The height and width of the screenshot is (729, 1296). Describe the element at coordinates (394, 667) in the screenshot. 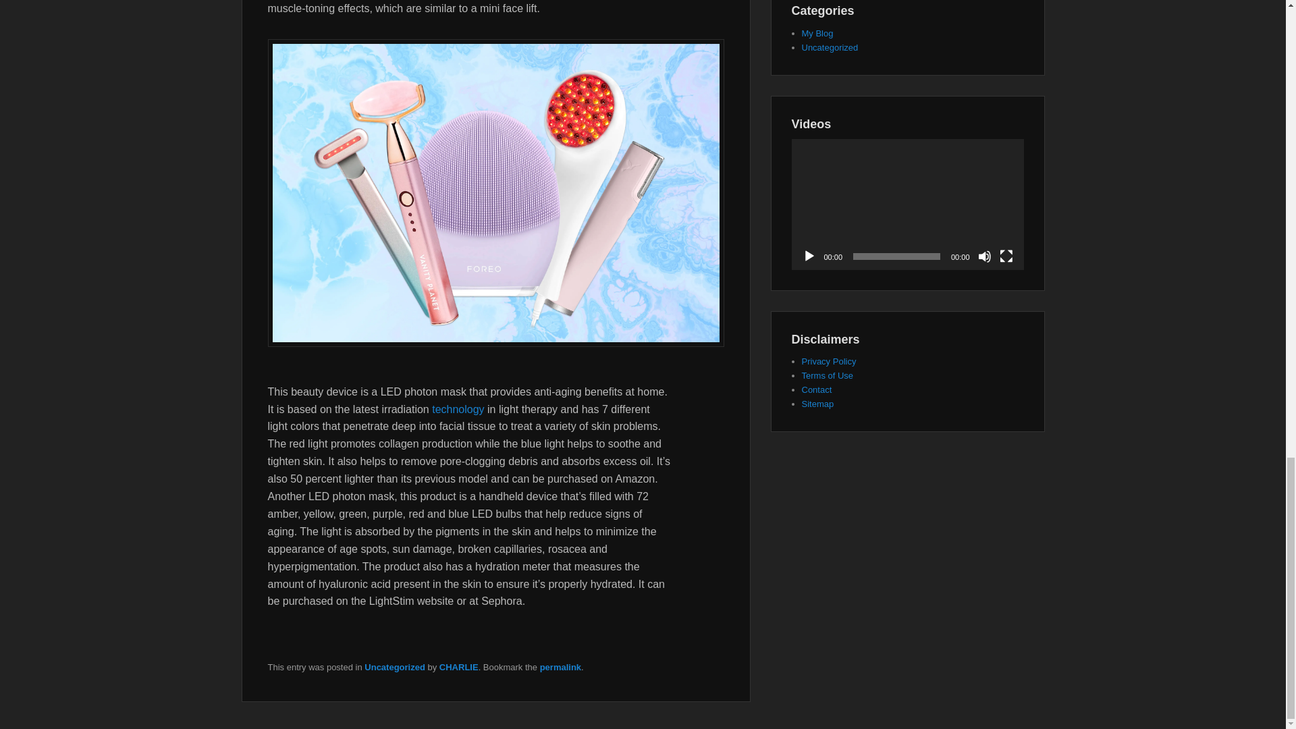

I see `Uncategorized` at that location.